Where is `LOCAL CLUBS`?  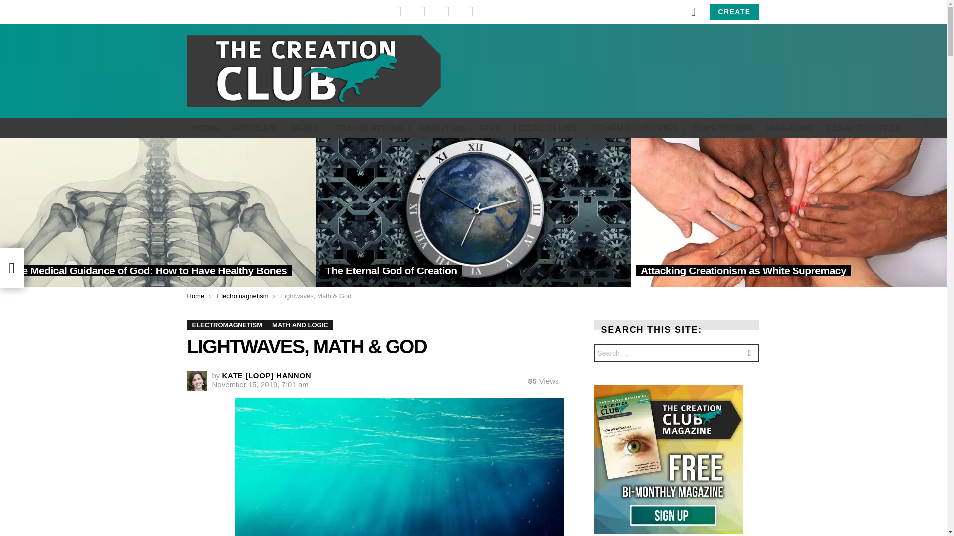
LOCAL CLUBS is located at coordinates (547, 128).